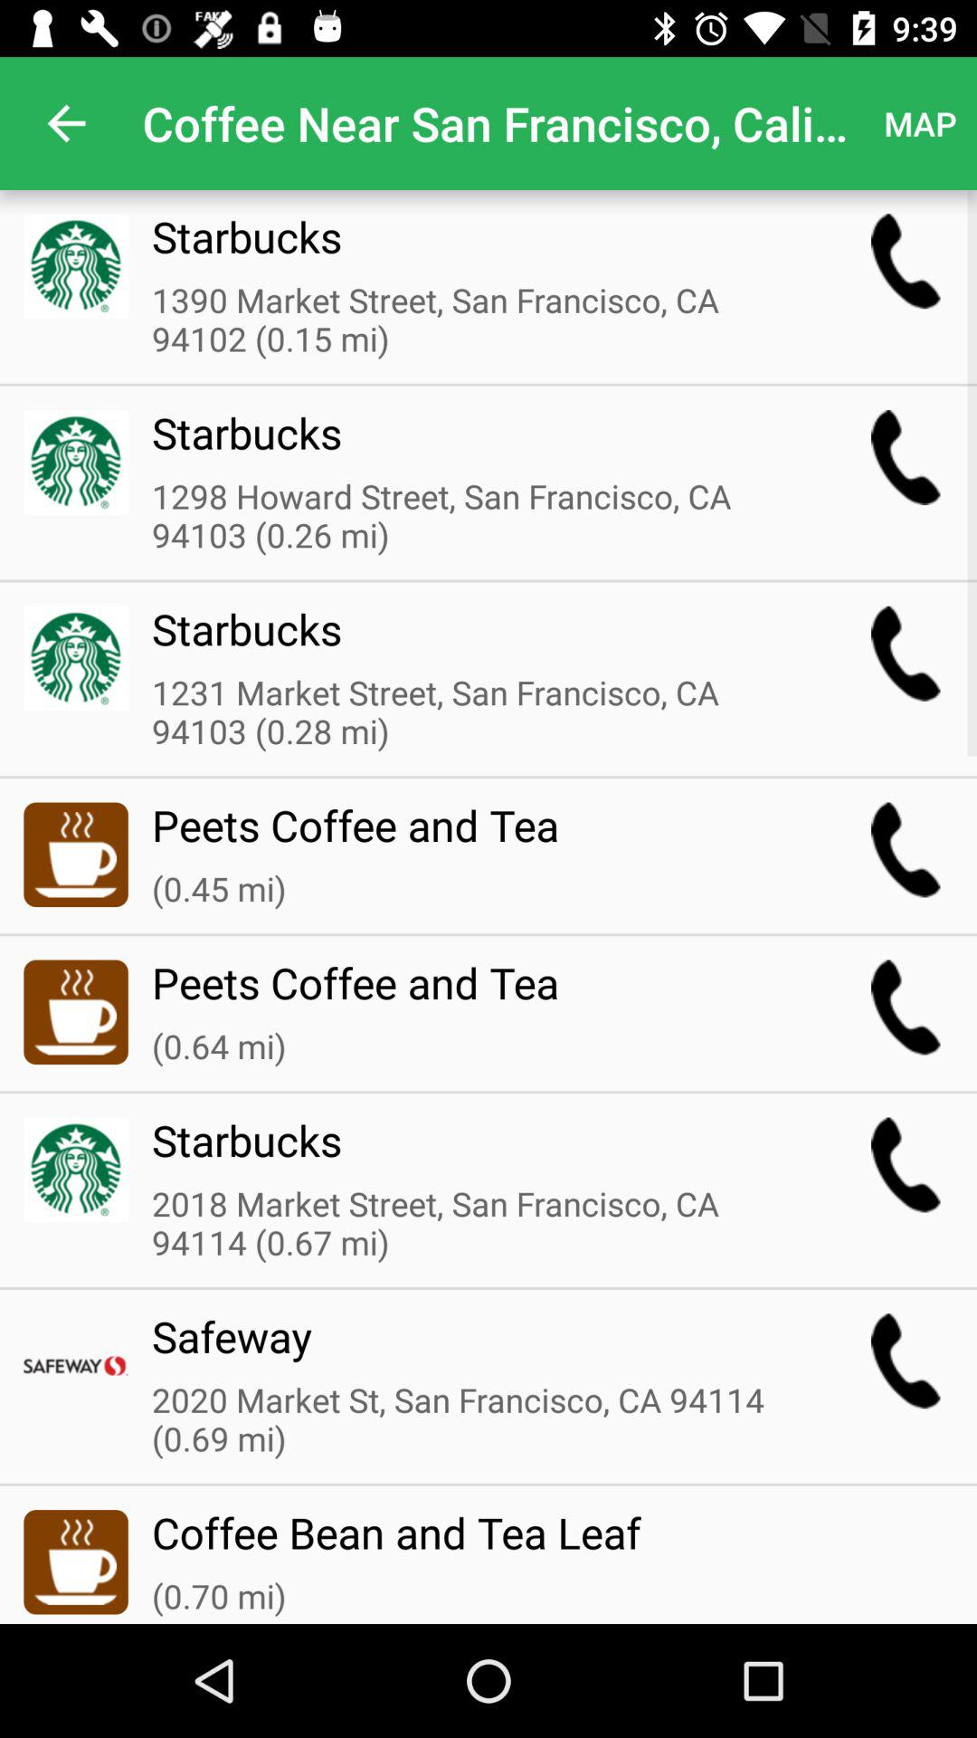 The image size is (977, 1738). Describe the element at coordinates (919, 123) in the screenshot. I see `turn on the item next to the coffee near san` at that location.